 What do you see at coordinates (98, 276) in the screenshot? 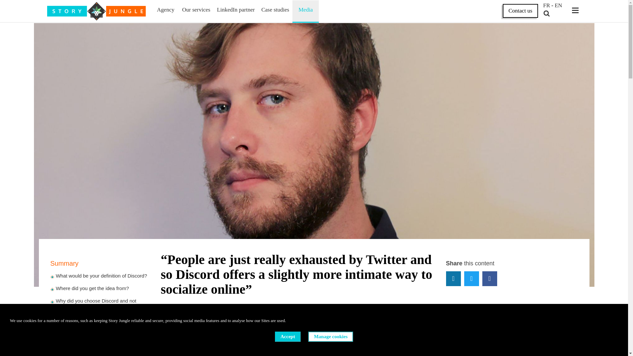
I see `1. What would be your definition of Discord?` at bounding box center [98, 276].